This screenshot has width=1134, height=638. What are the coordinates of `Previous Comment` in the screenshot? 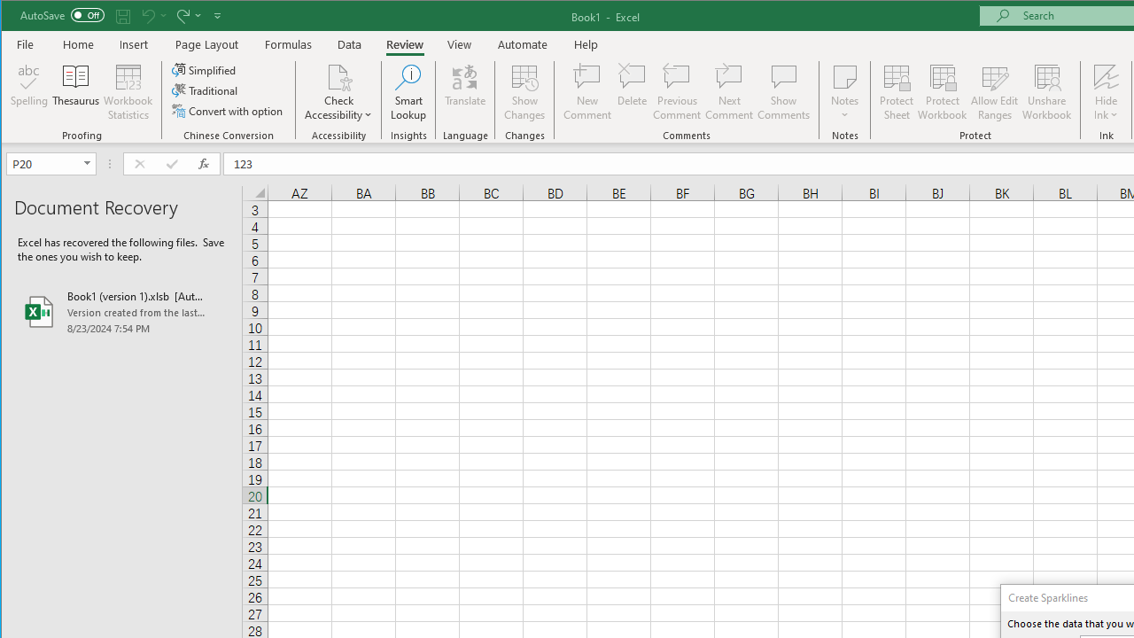 It's located at (677, 92).